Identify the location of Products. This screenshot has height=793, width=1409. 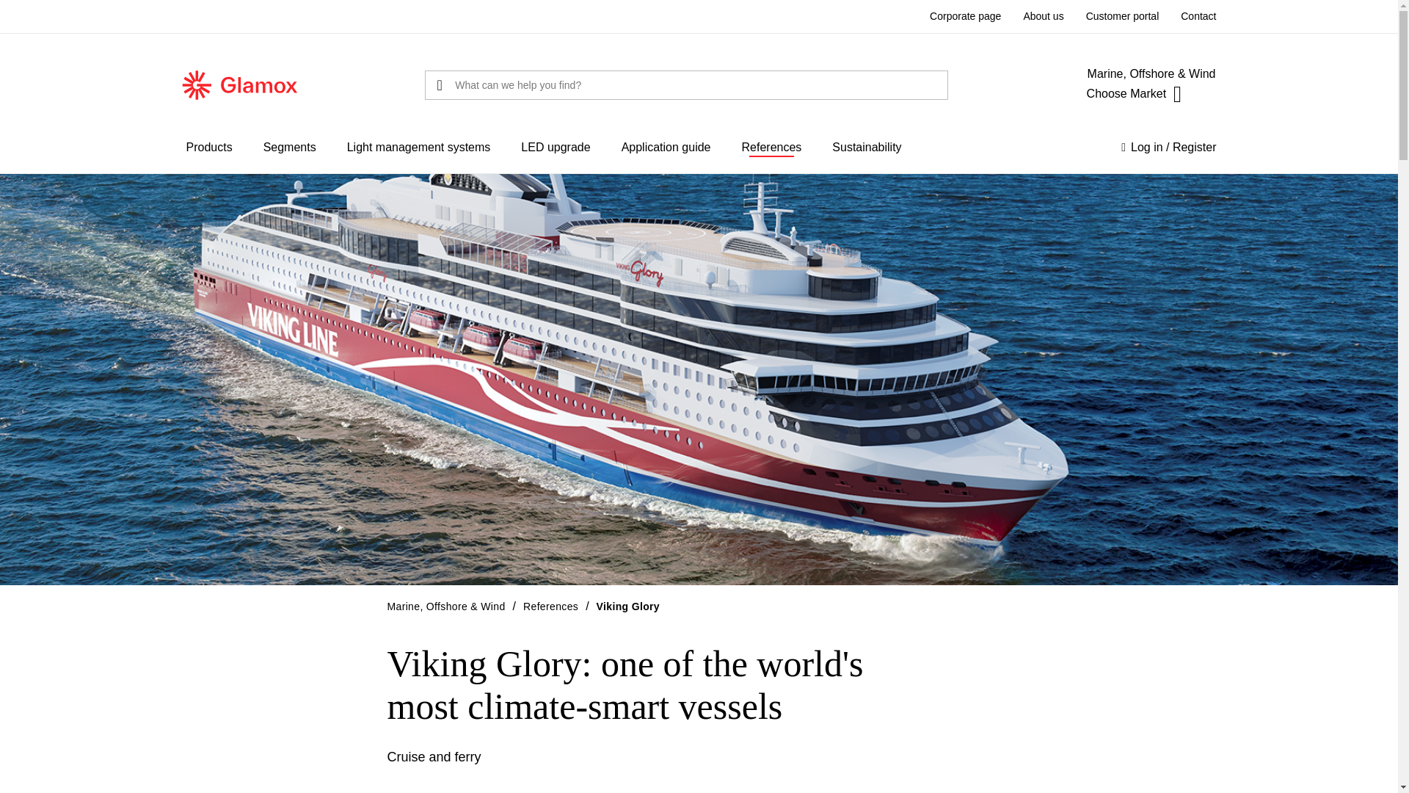
(208, 148).